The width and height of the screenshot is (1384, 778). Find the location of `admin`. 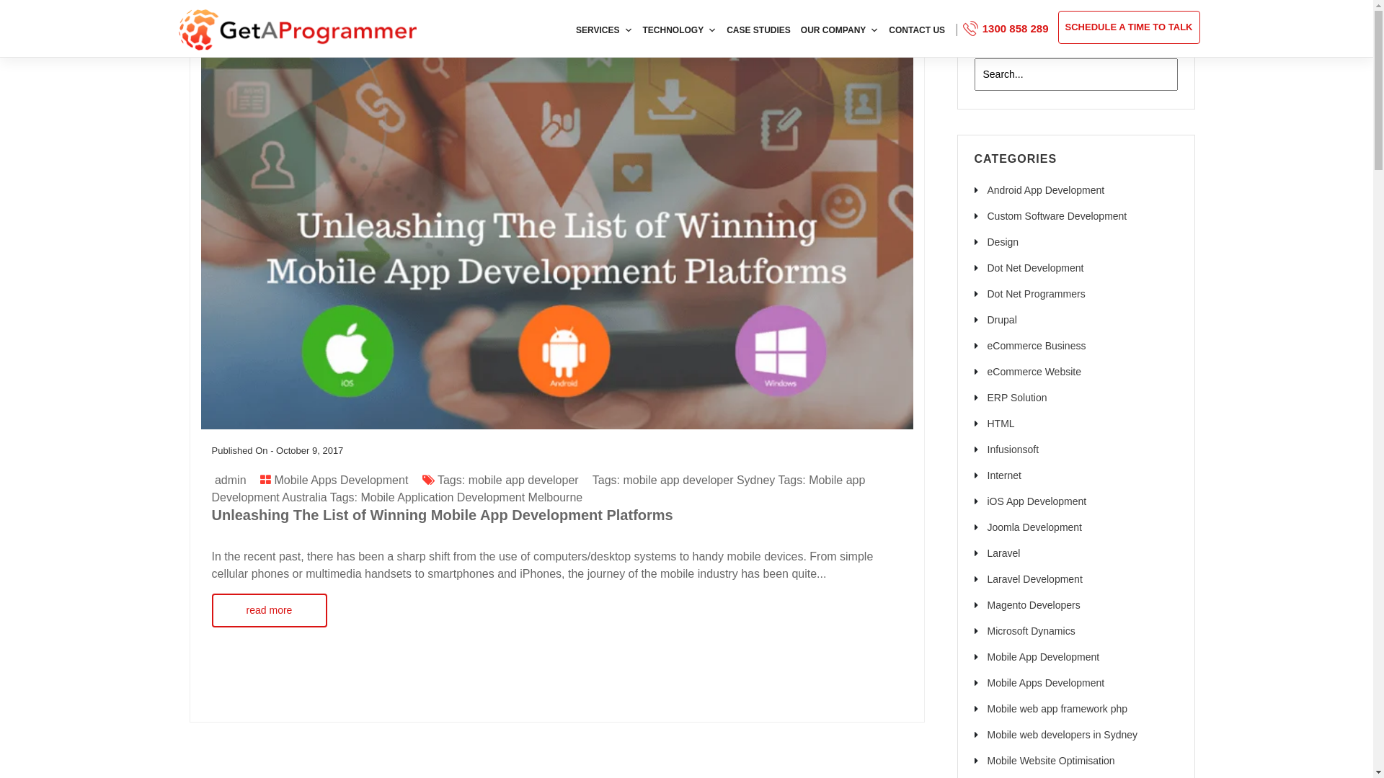

admin is located at coordinates (231, 480).